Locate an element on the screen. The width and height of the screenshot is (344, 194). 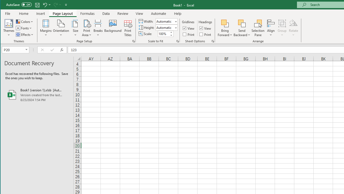
Breaks is located at coordinates (98, 28).